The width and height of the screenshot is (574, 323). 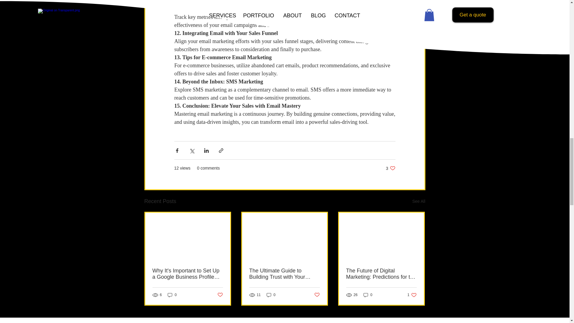 What do you see at coordinates (390, 168) in the screenshot?
I see `0` at bounding box center [390, 168].